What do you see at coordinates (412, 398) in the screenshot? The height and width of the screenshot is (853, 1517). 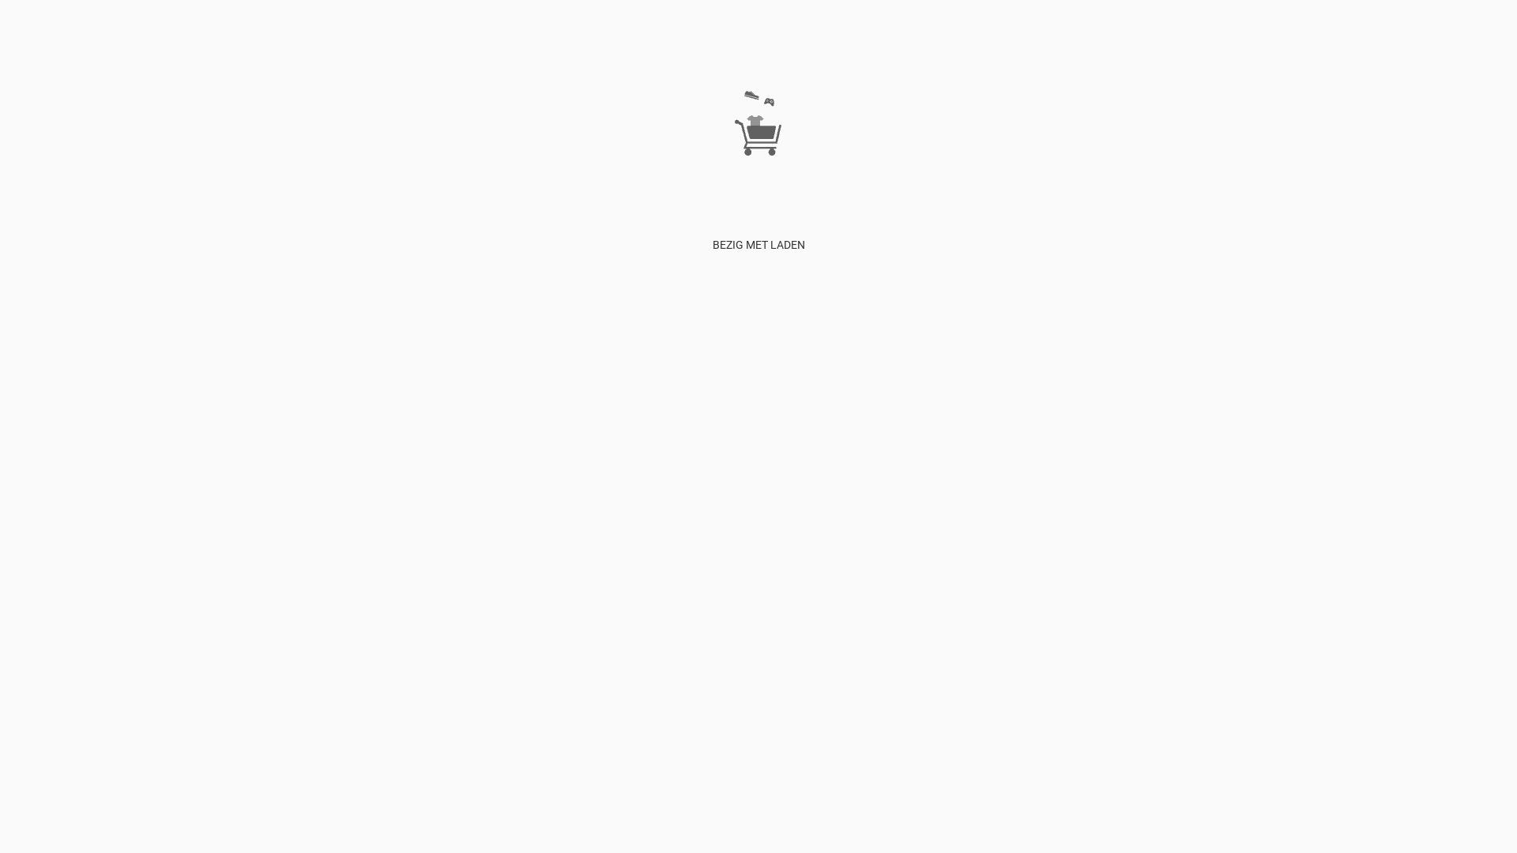 I see `Heren` at bounding box center [412, 398].